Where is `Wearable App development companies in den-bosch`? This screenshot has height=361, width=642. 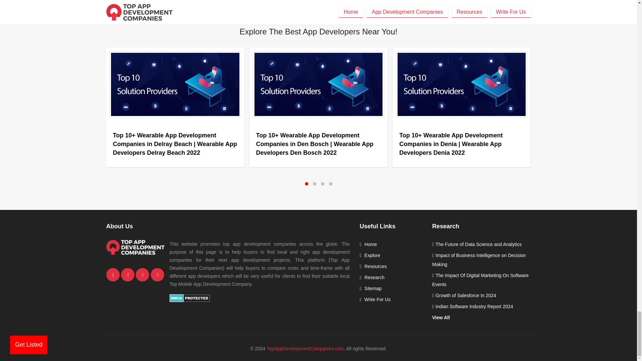
Wearable App development companies in den-bosch is located at coordinates (318, 84).